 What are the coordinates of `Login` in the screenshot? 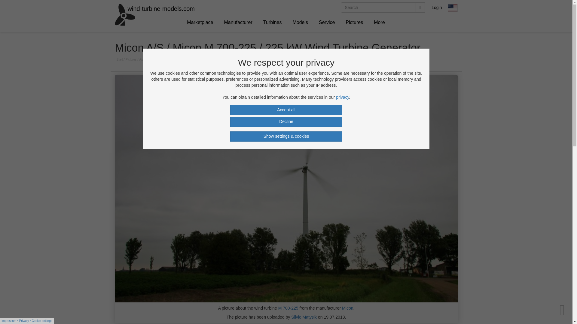 It's located at (437, 7).